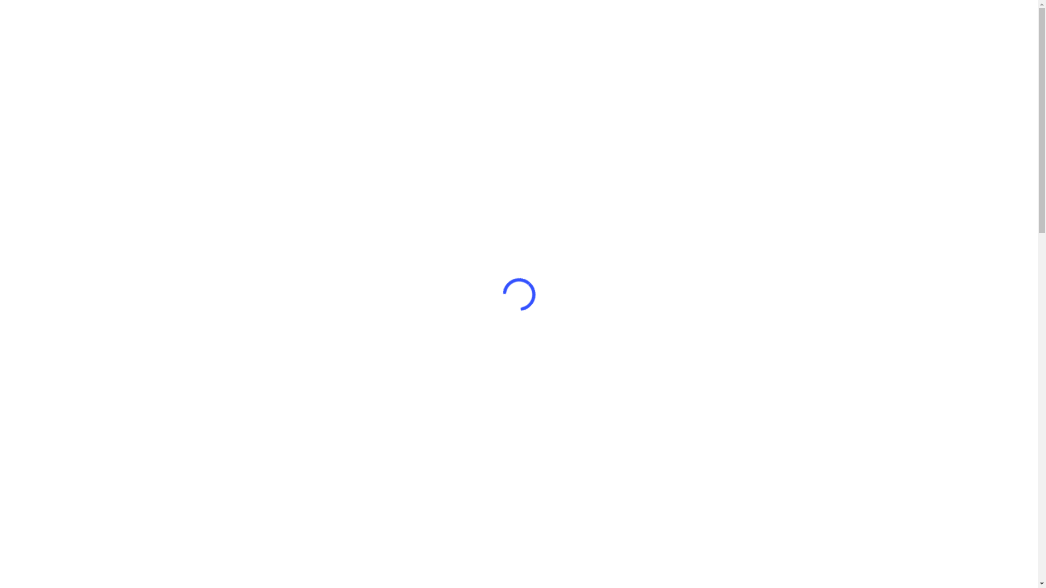 This screenshot has width=1046, height=588. Describe the element at coordinates (778, 475) in the screenshot. I see `LEARN MORE` at that location.